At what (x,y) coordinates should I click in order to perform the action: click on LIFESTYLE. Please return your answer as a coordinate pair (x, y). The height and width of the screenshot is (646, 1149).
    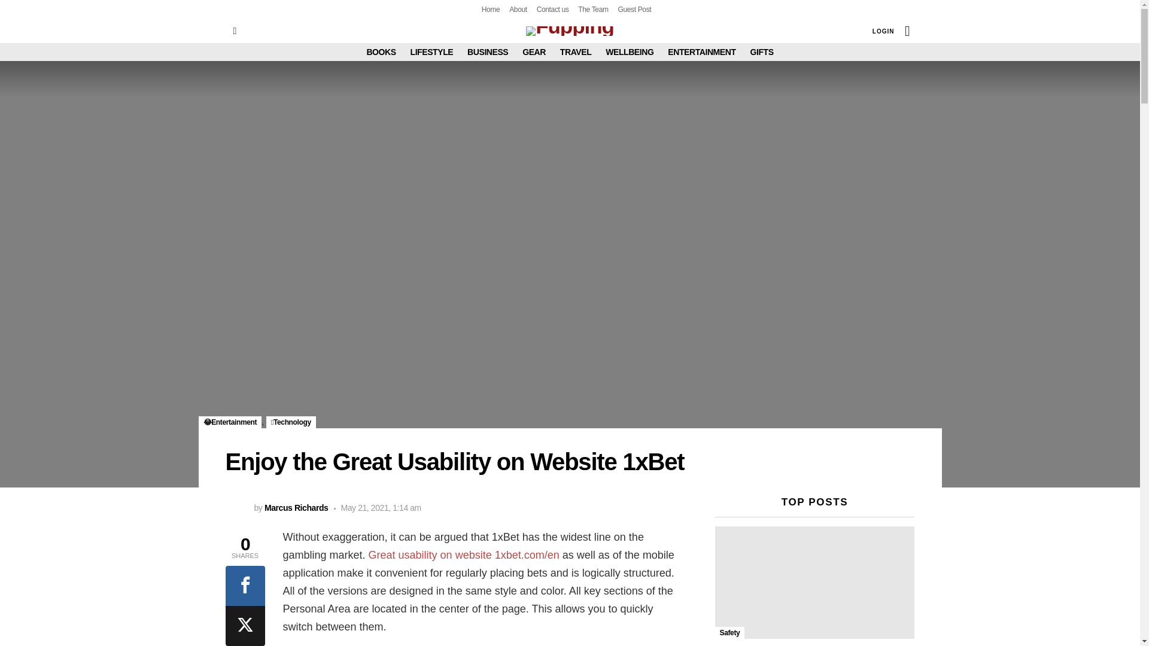
    Looking at the image, I should click on (432, 51).